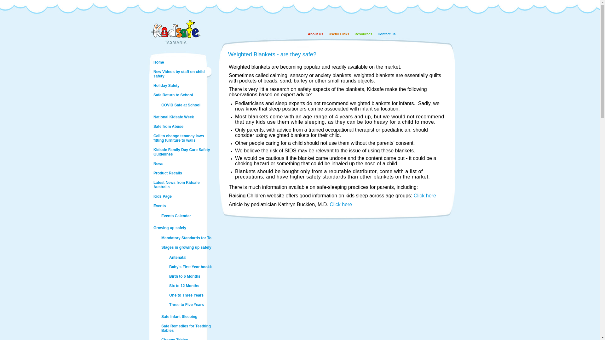 The width and height of the screenshot is (605, 340). Describe the element at coordinates (182, 86) in the screenshot. I see `Holiday Safety` at that location.